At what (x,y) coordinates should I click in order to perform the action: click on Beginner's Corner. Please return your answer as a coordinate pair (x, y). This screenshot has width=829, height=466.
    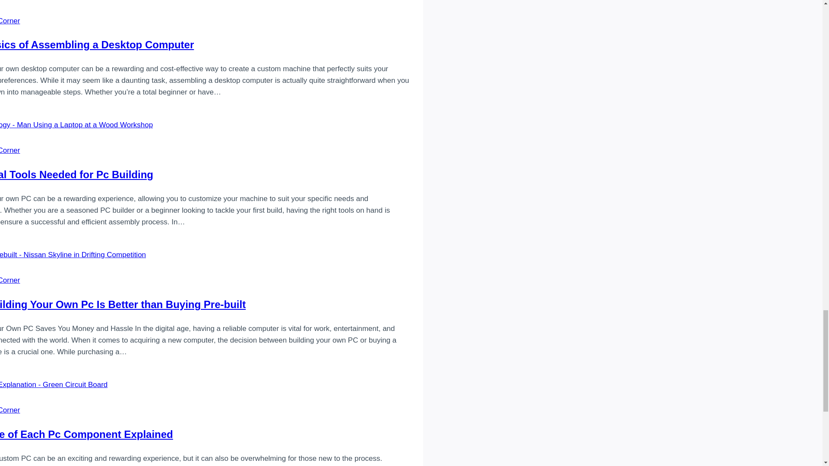
    Looking at the image, I should click on (10, 280).